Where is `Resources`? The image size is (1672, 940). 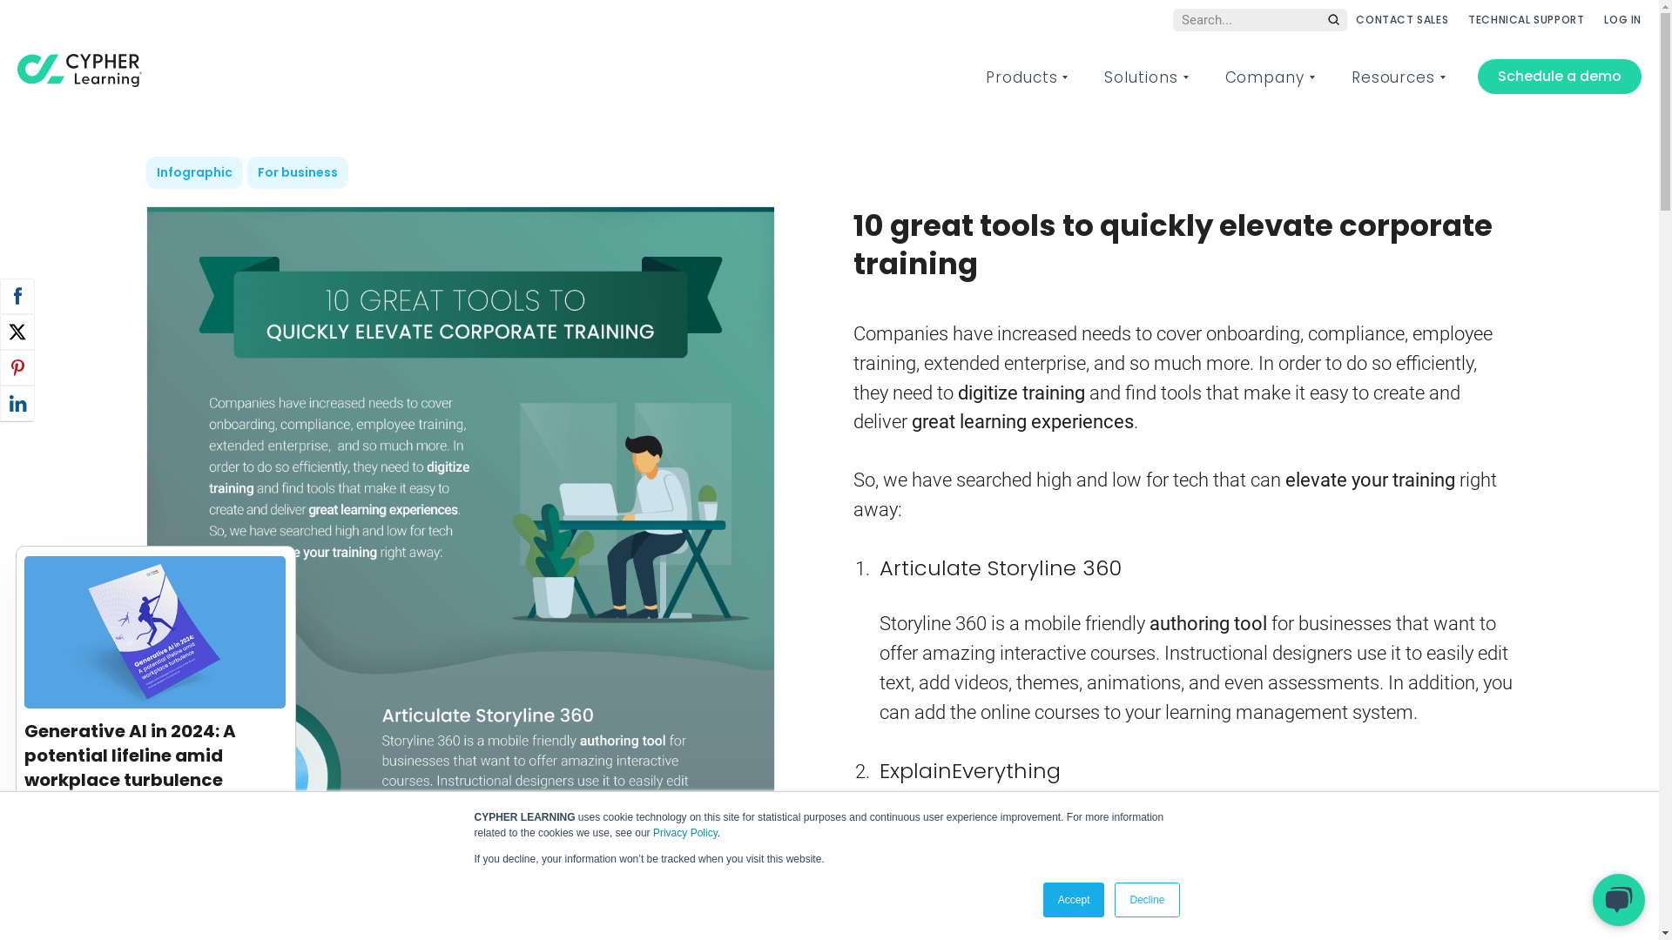 Resources is located at coordinates (1393, 77).